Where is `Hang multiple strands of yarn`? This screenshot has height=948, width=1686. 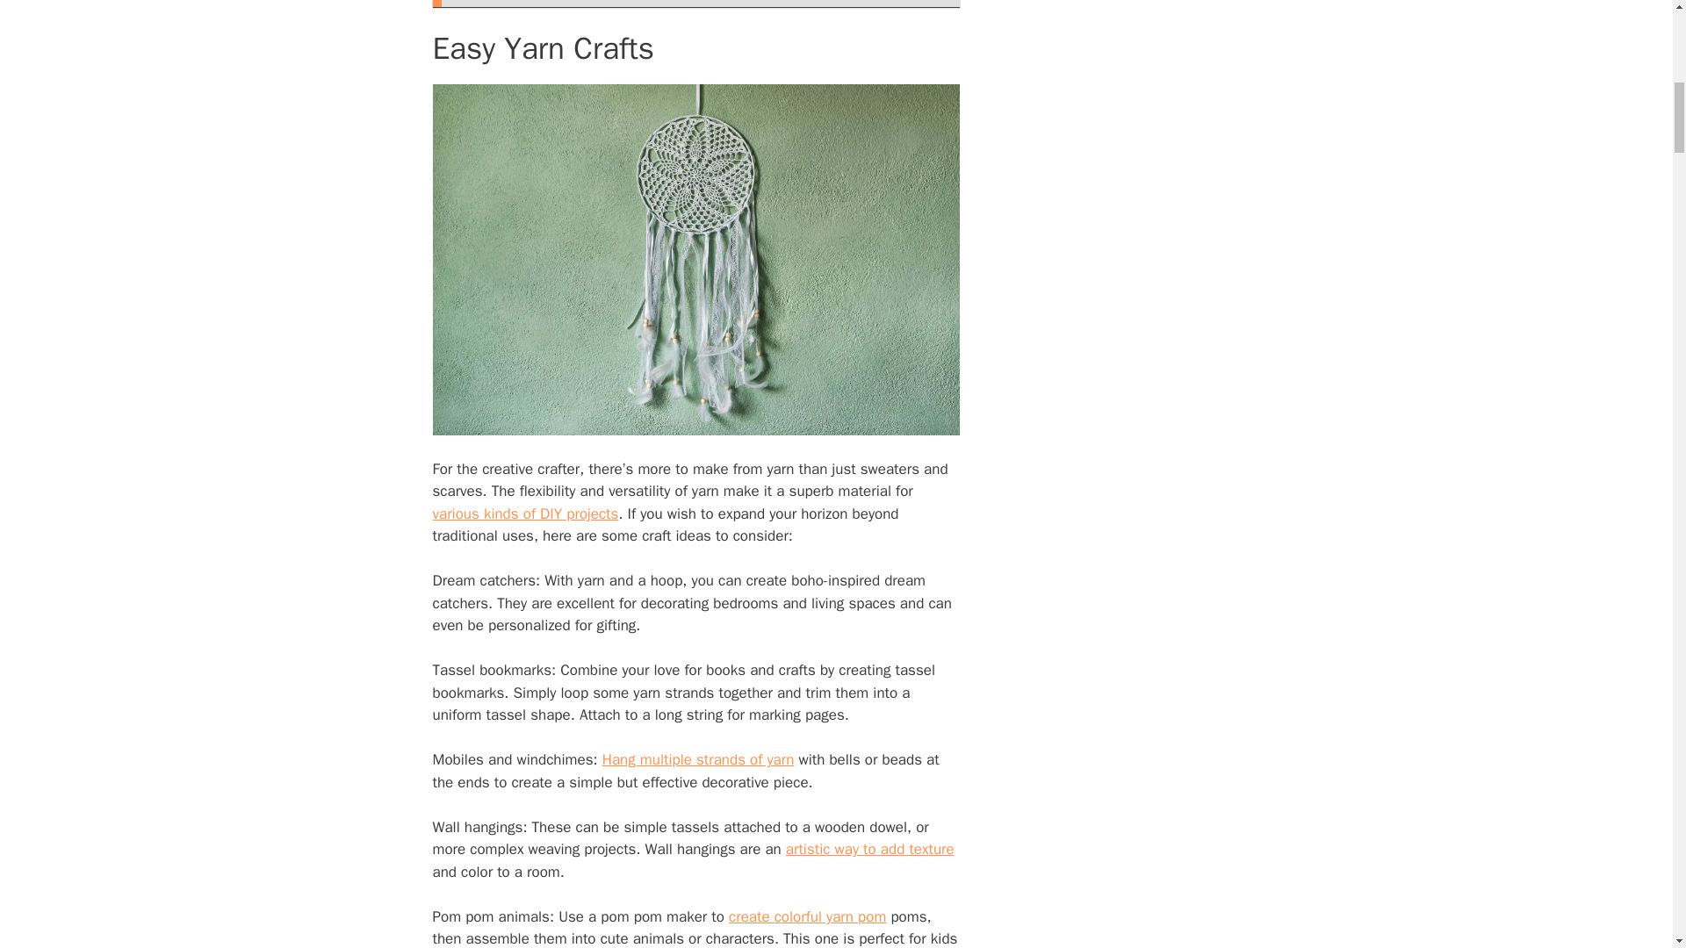 Hang multiple strands of yarn is located at coordinates (697, 759).